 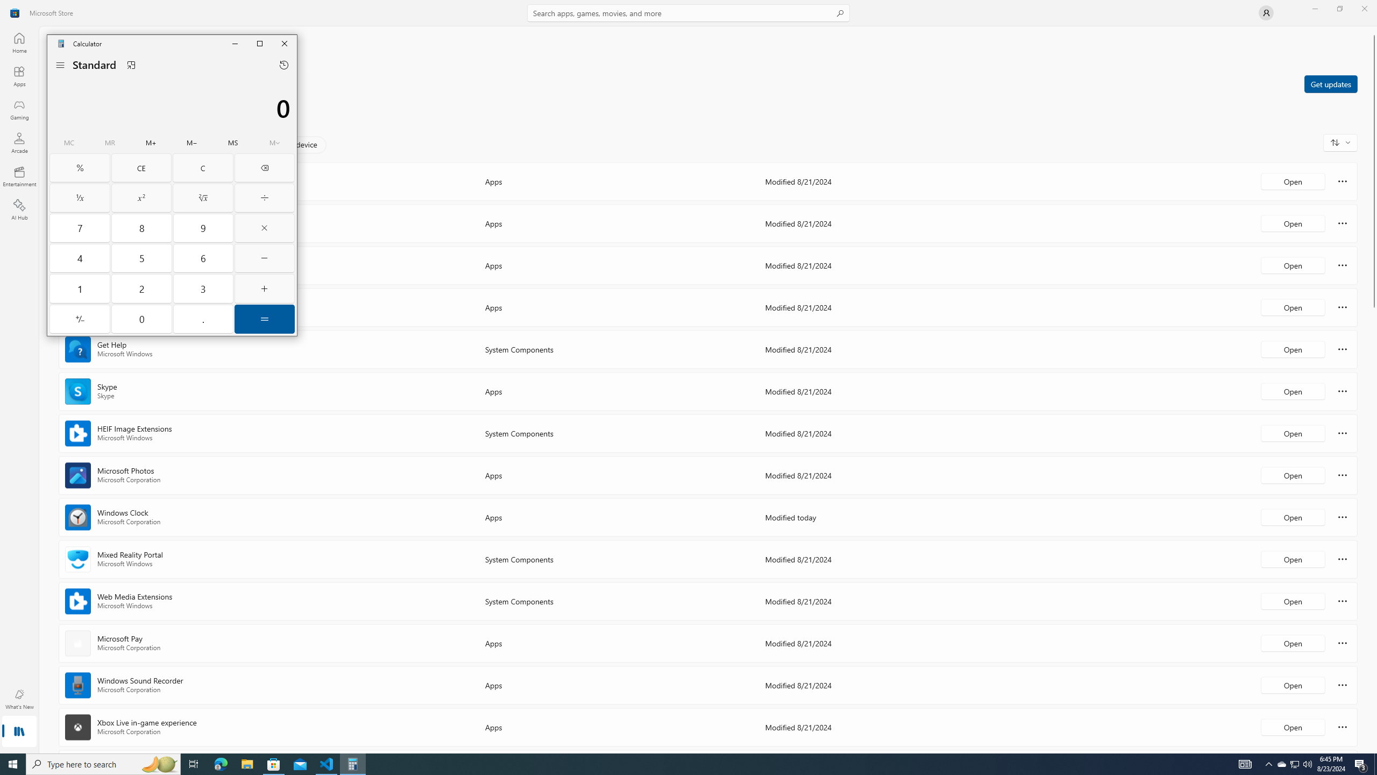 I want to click on Search highlights icon opens search home window, so click(x=159, y=764).